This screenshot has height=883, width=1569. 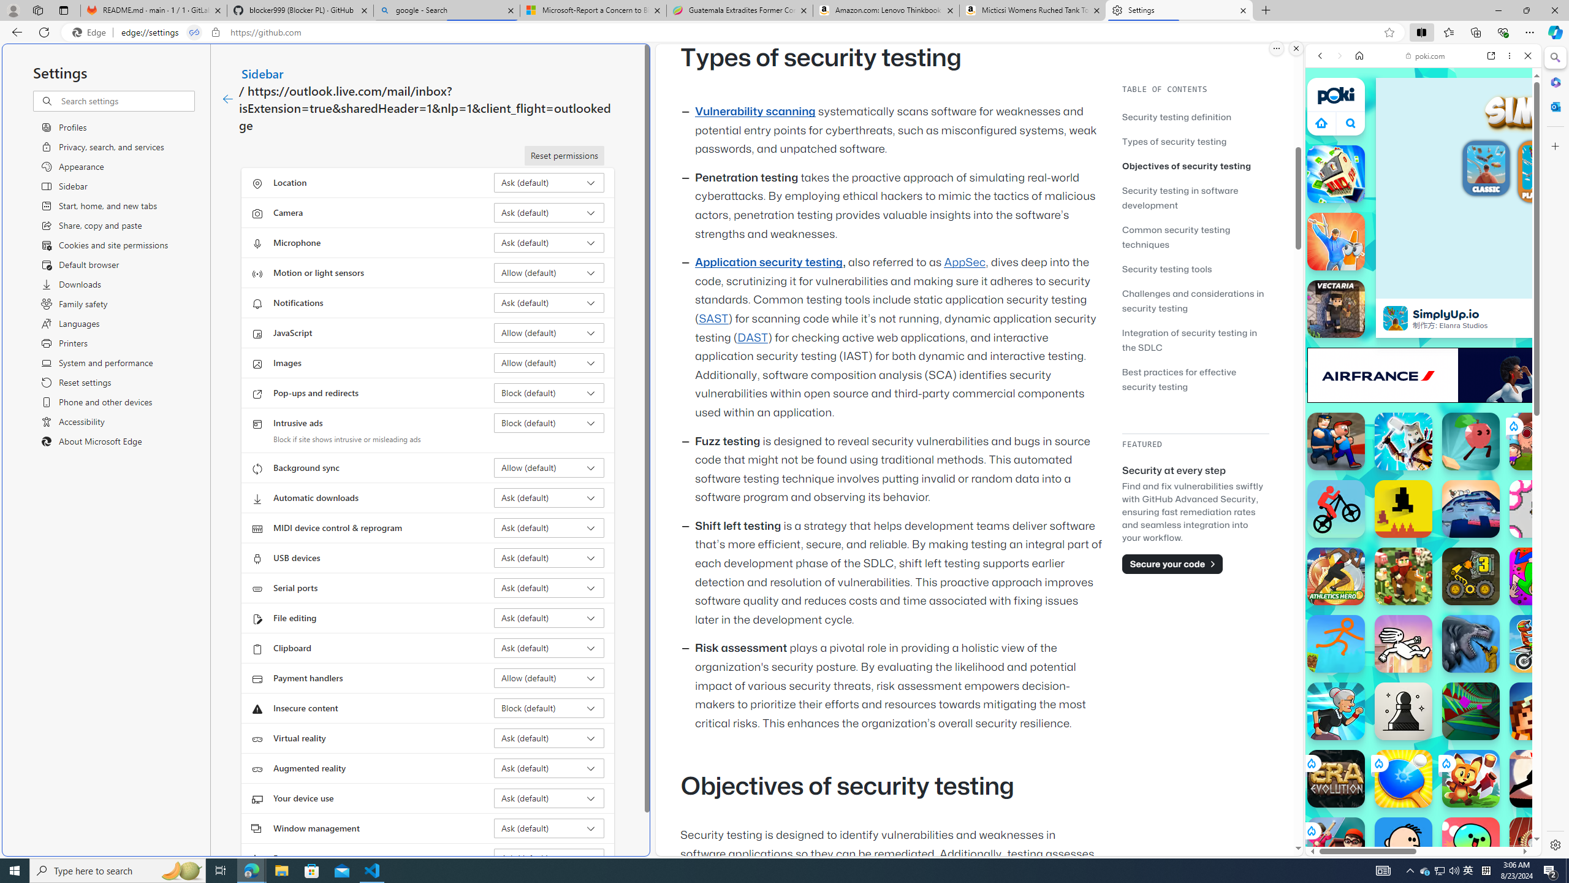 What do you see at coordinates (549, 798) in the screenshot?
I see `Your device use Ask (default)` at bounding box center [549, 798].